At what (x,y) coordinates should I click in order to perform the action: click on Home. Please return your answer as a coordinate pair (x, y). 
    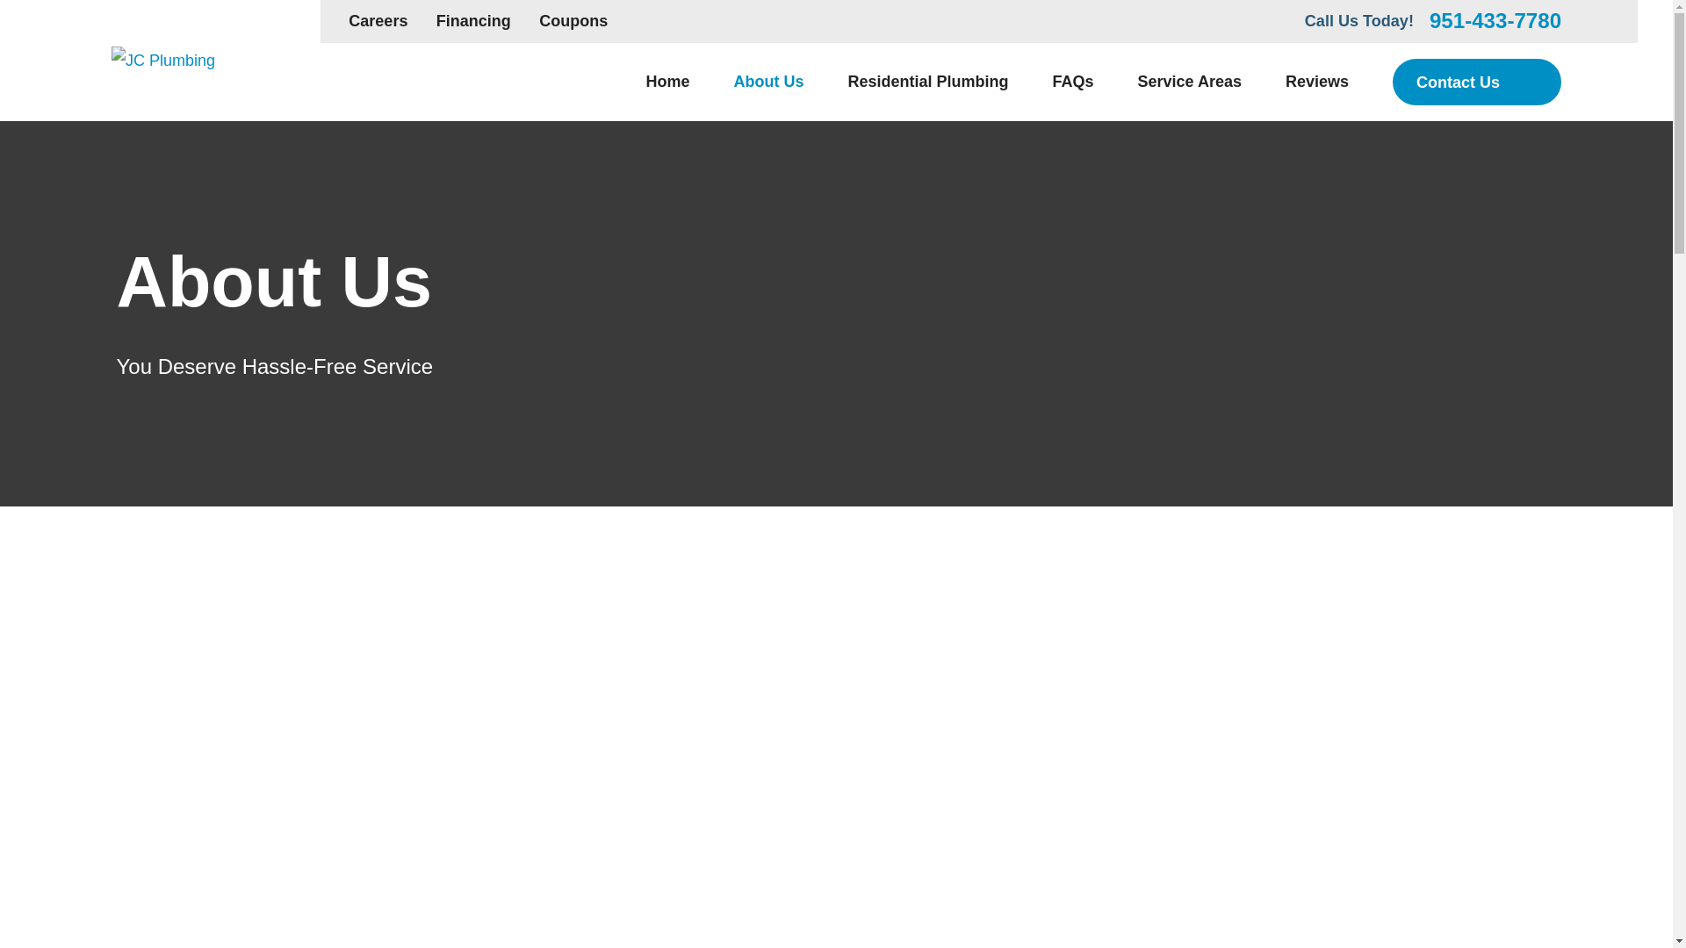
    Looking at the image, I should click on (667, 82).